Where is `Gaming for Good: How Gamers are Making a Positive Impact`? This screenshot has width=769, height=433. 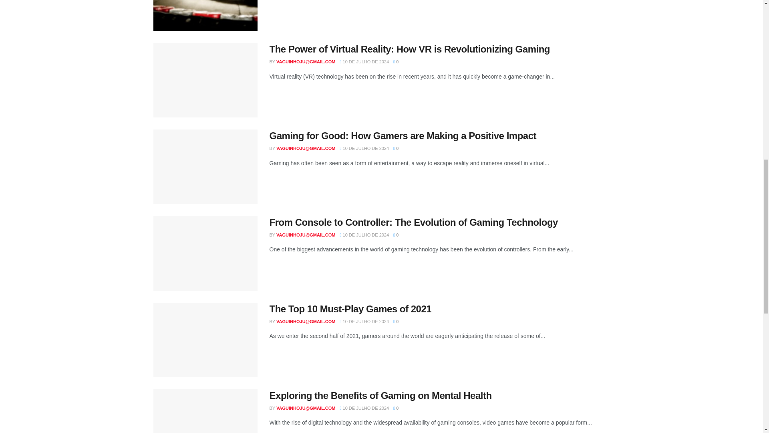
Gaming for Good: How Gamers are Making a Positive Impact is located at coordinates (403, 136).